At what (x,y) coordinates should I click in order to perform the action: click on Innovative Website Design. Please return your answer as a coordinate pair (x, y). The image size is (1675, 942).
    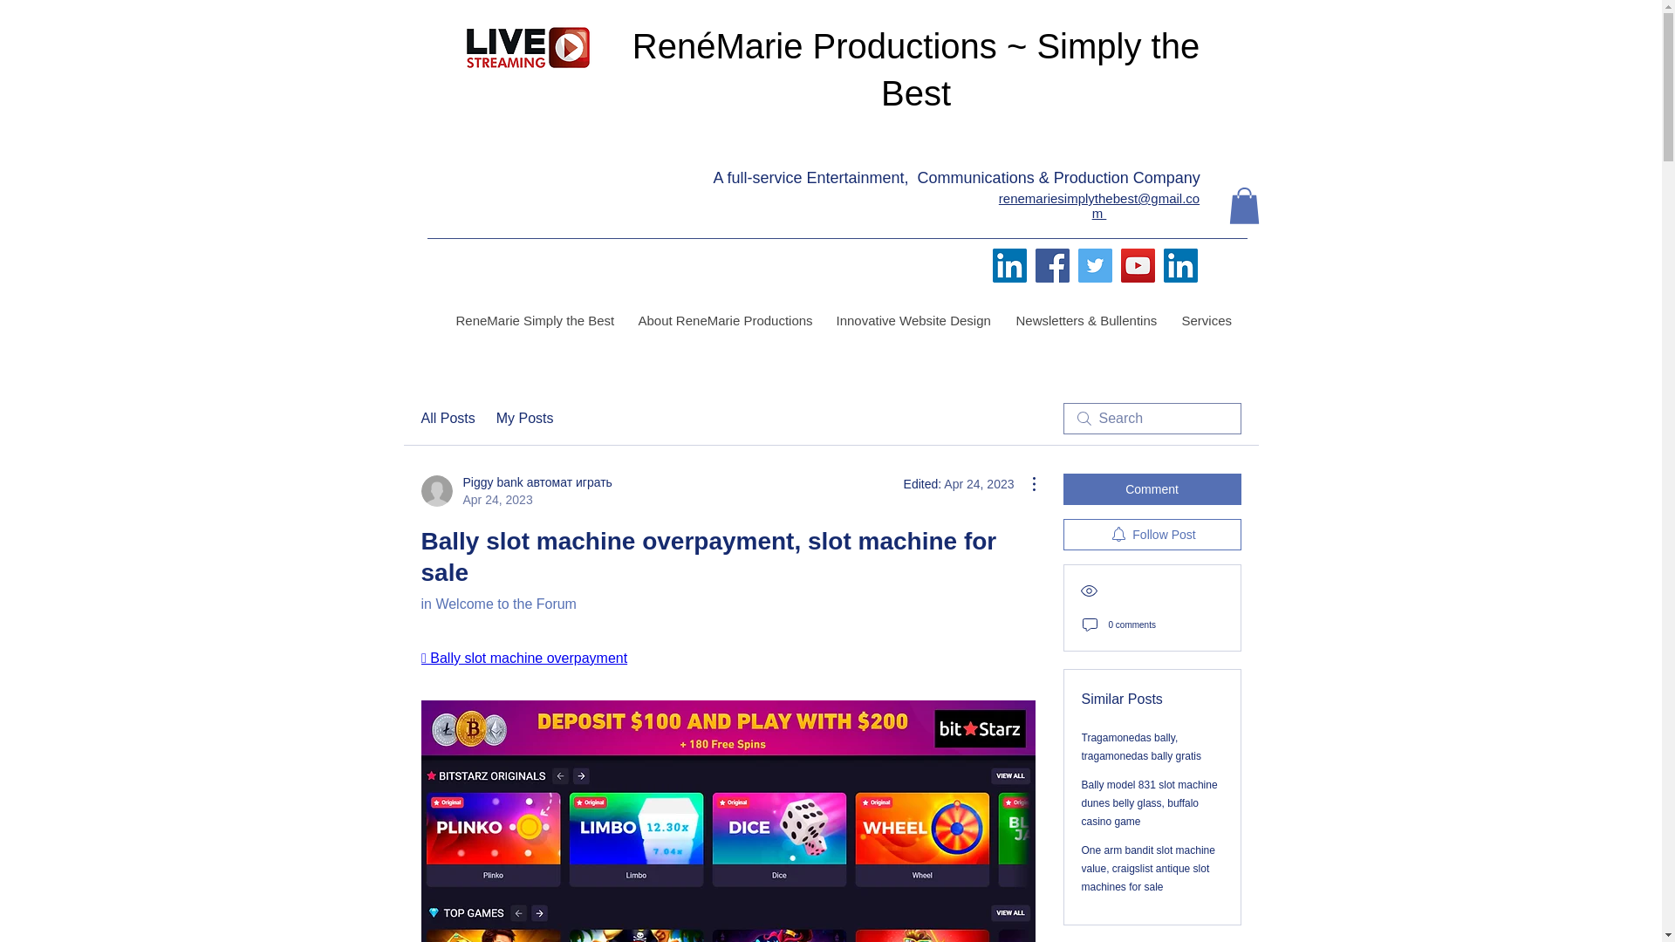
    Looking at the image, I should click on (912, 321).